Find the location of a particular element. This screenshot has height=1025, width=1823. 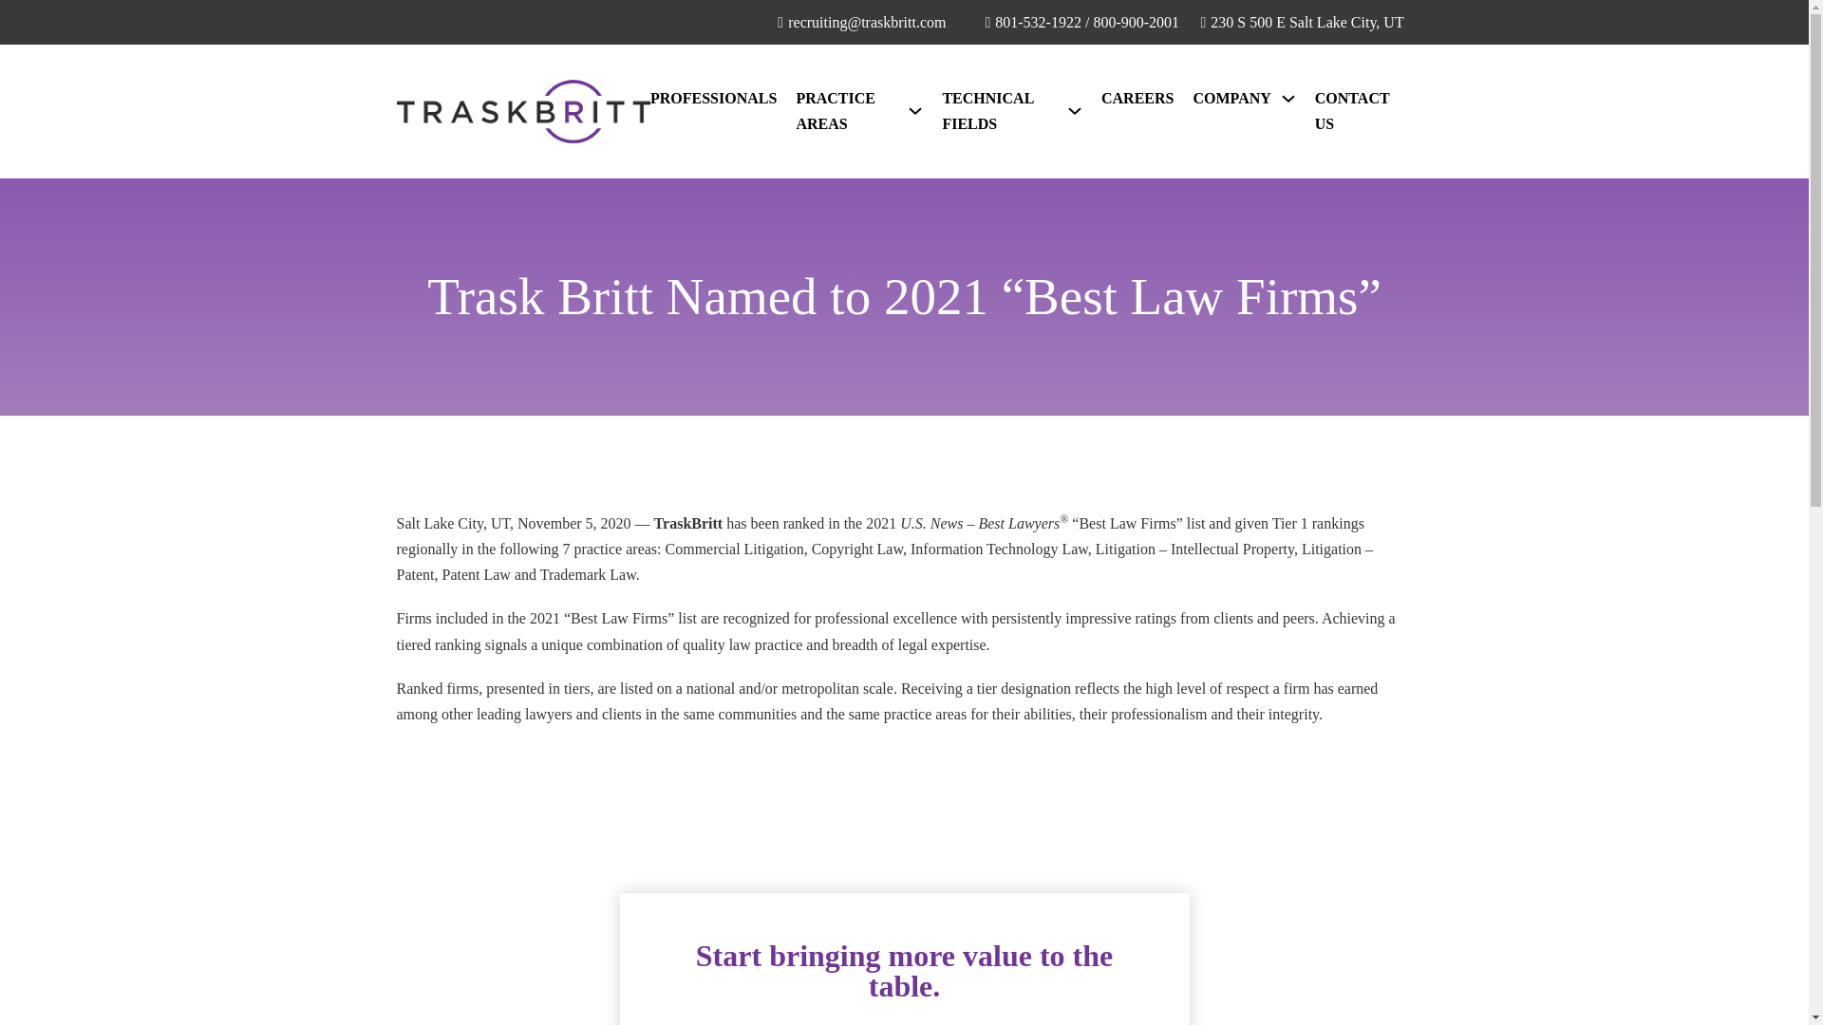

CONTACT US is located at coordinates (1354, 110).